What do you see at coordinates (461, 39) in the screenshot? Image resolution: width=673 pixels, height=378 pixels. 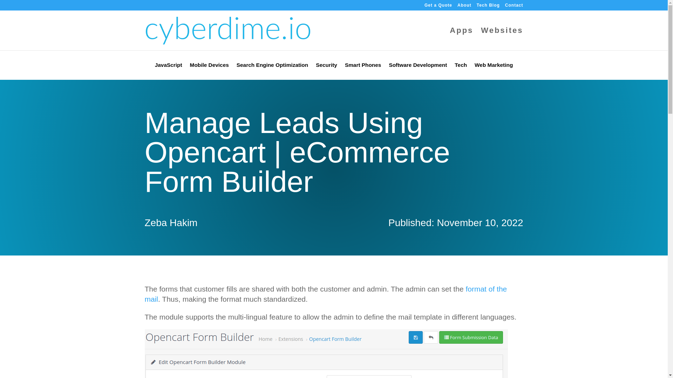 I see `Apps` at bounding box center [461, 39].